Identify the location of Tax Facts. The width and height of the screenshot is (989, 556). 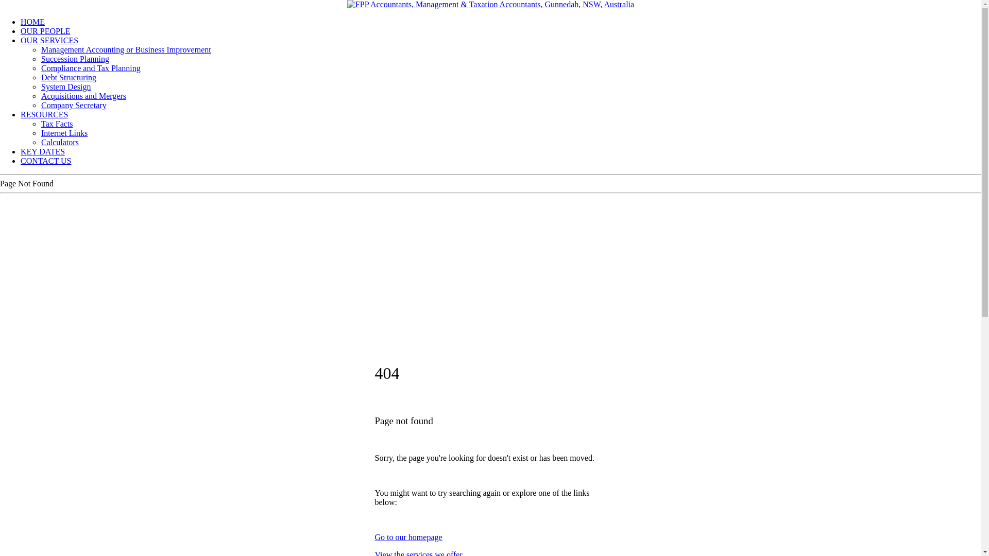
(57, 124).